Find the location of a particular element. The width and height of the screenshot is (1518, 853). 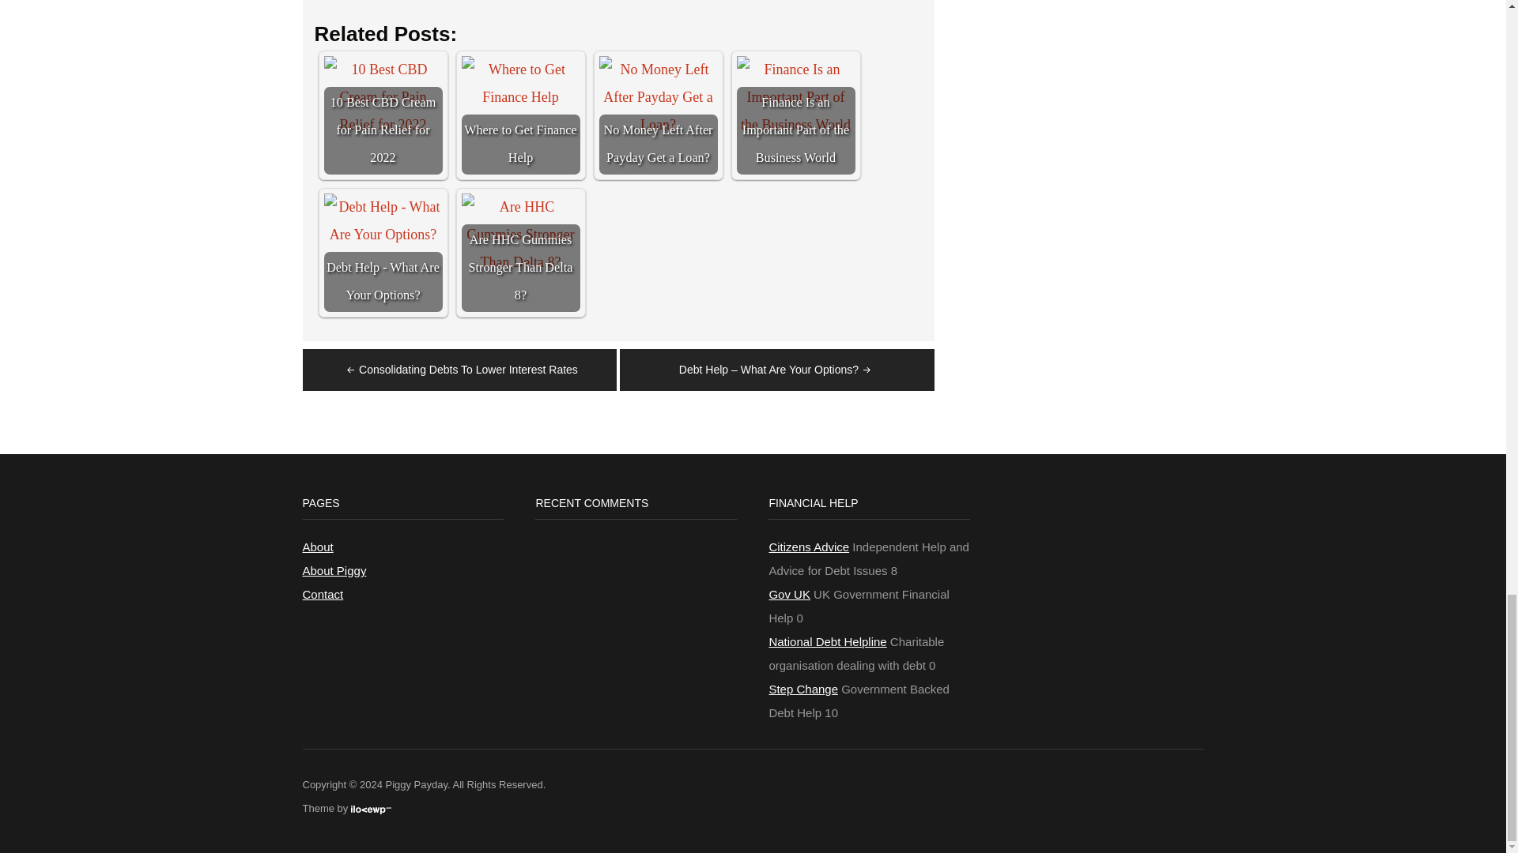

Are HHC Gummies Stronger Than Delta 8? is located at coordinates (520, 235).